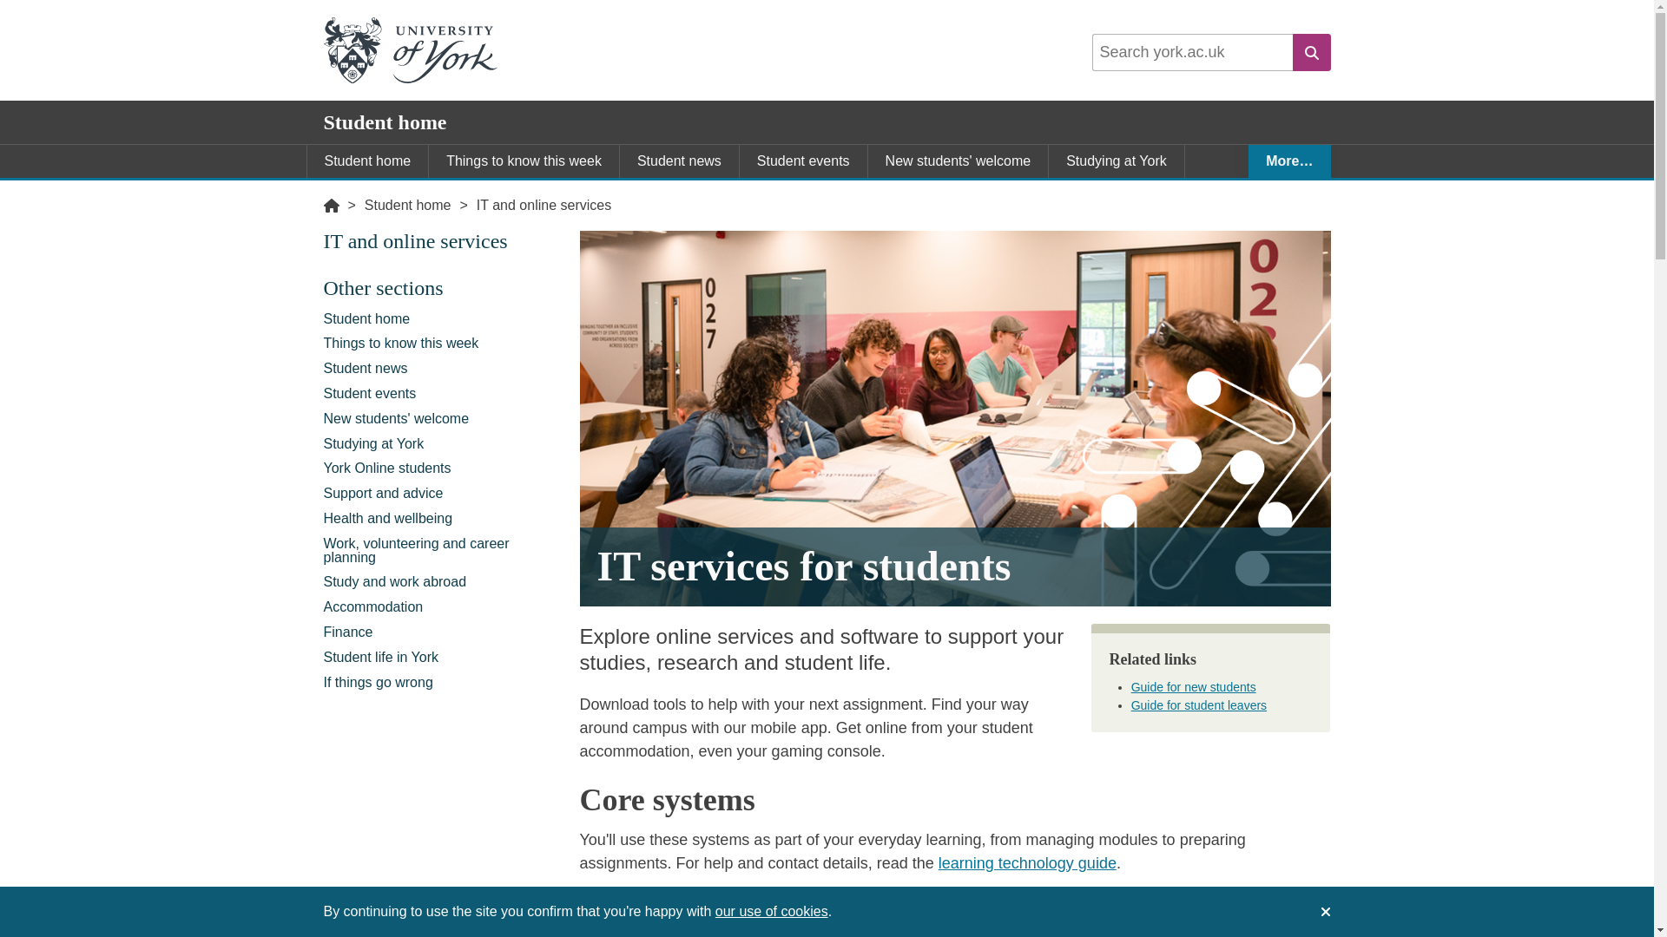 The height and width of the screenshot is (937, 1667). I want to click on Student home, so click(443, 319).